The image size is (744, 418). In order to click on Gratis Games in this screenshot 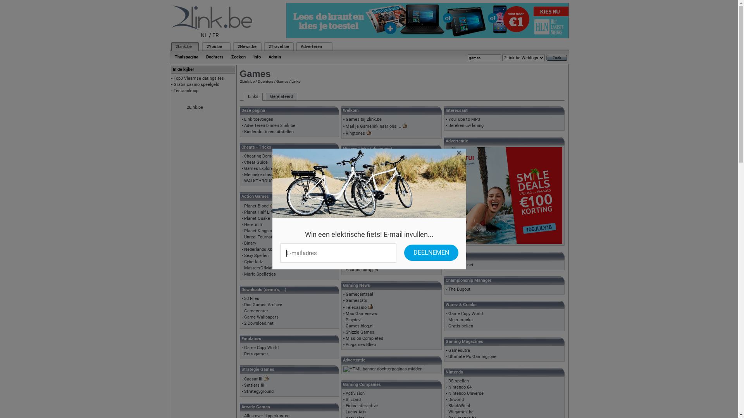, I will do `click(359, 227)`.